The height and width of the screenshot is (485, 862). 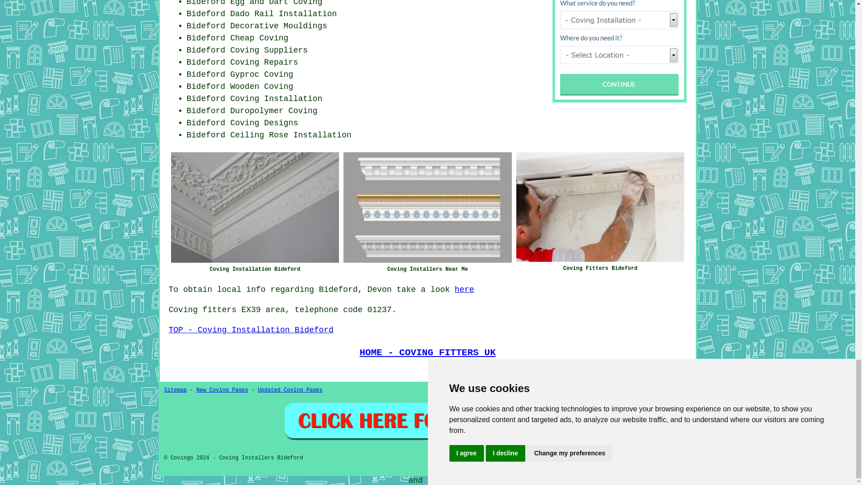 What do you see at coordinates (427, 207) in the screenshot?
I see `Coving Installers Near Me Bideford Devon` at bounding box center [427, 207].